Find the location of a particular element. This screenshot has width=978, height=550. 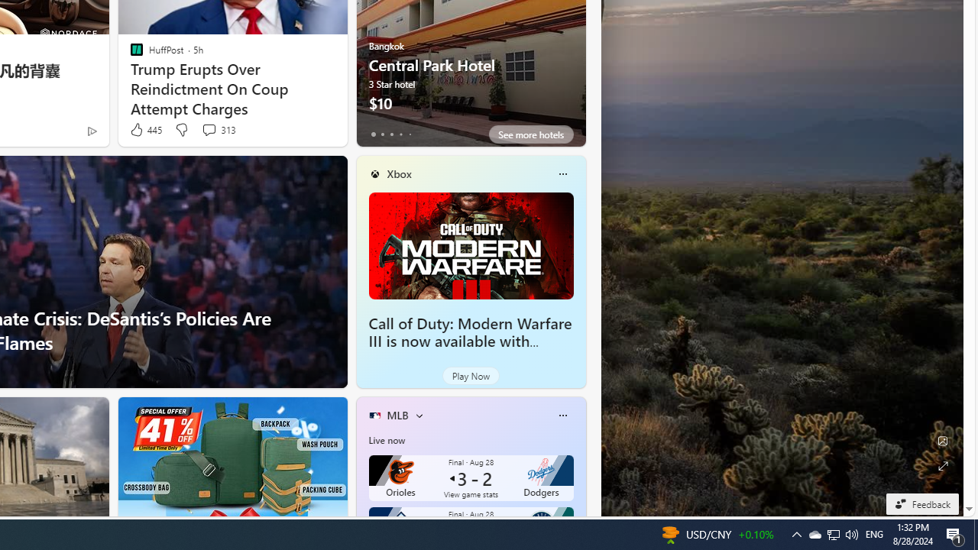

445 Like is located at coordinates (145, 130).